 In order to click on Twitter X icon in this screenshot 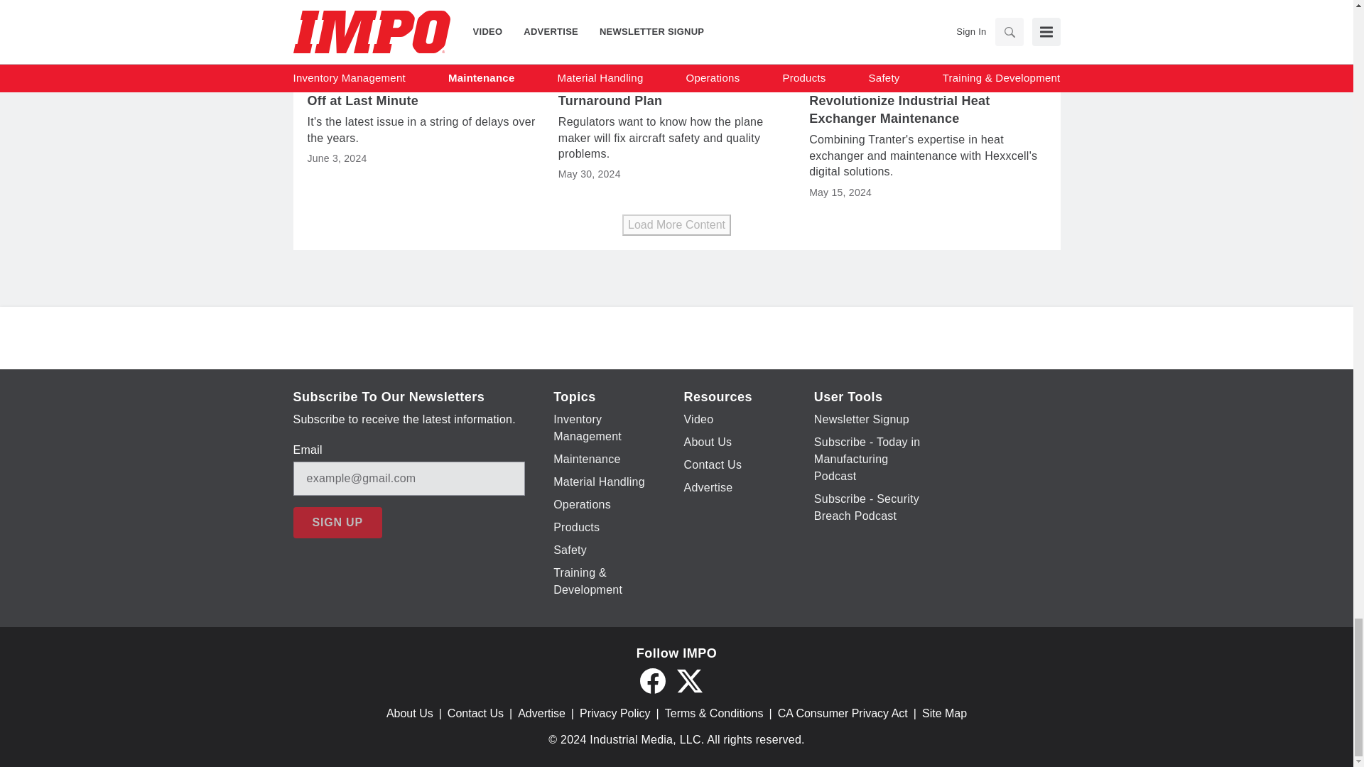, I will do `click(689, 680)`.